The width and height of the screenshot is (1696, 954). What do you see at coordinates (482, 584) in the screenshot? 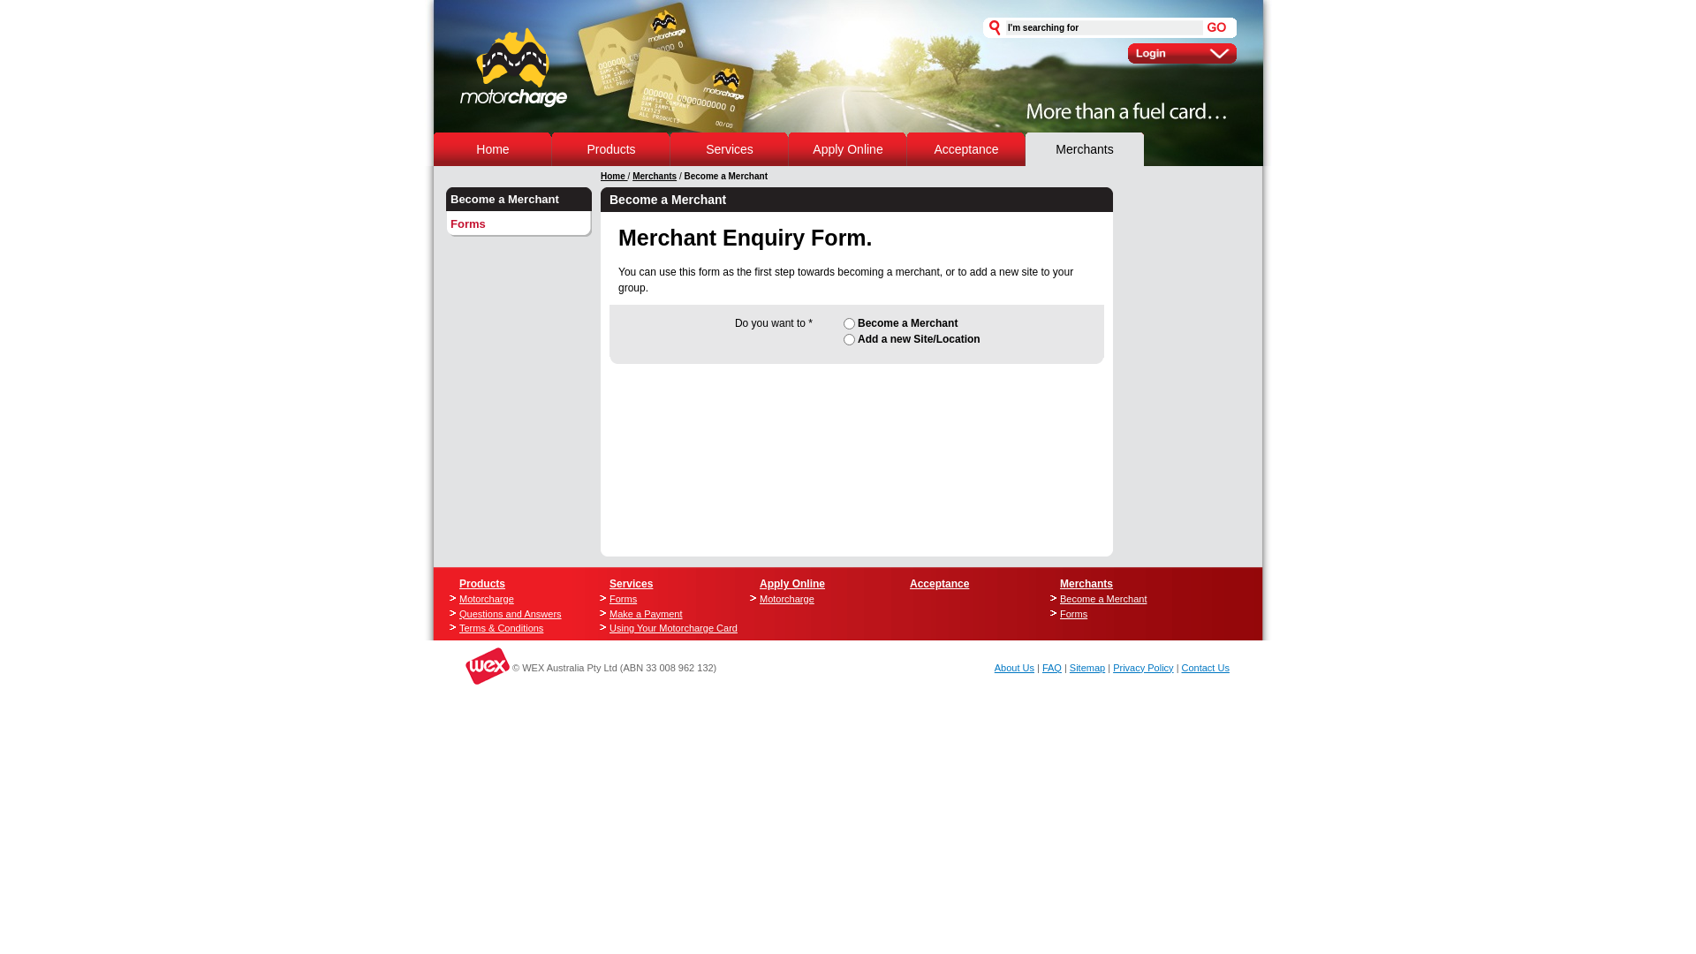
I see `Products` at bounding box center [482, 584].